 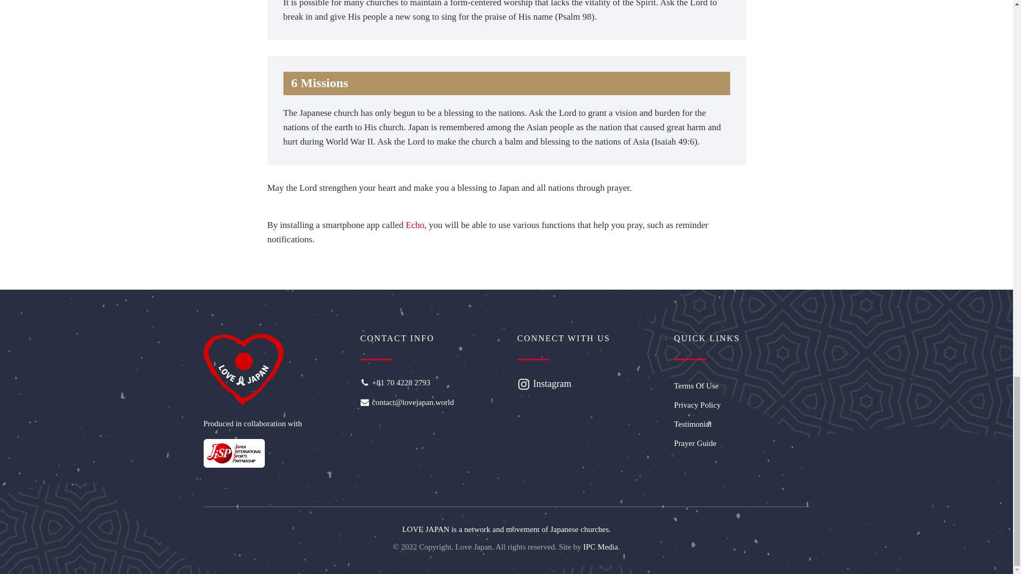 I want to click on Echo, so click(x=415, y=225).